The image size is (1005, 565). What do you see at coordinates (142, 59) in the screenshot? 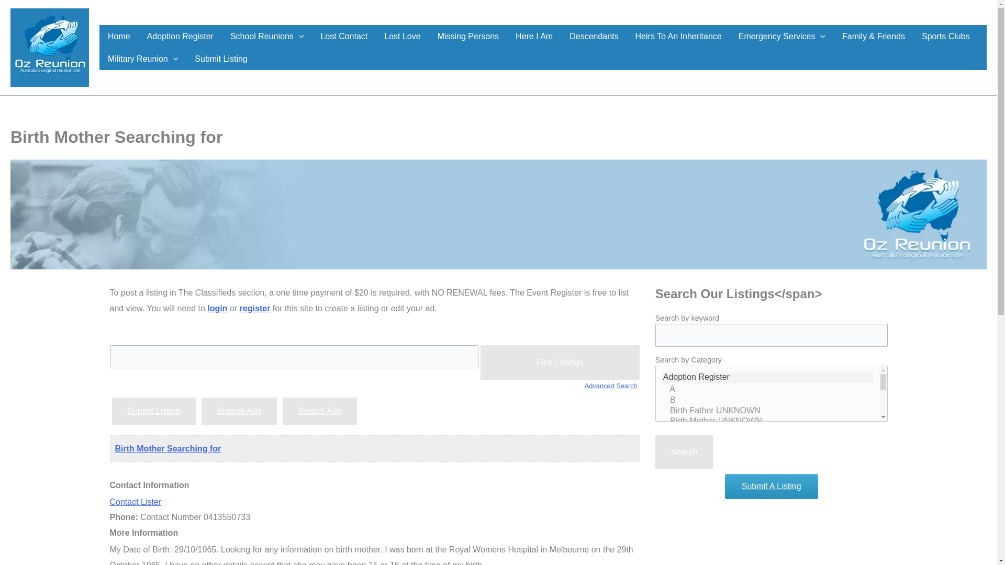
I see `Military Reunion` at bounding box center [142, 59].